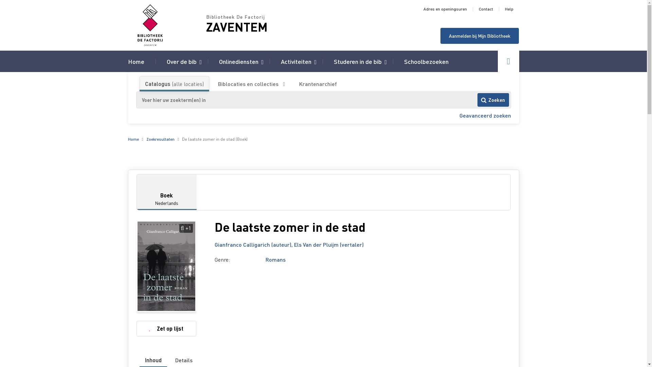  What do you see at coordinates (479, 36) in the screenshot?
I see `Aanmelden bij Mijn Bibliotheek` at bounding box center [479, 36].